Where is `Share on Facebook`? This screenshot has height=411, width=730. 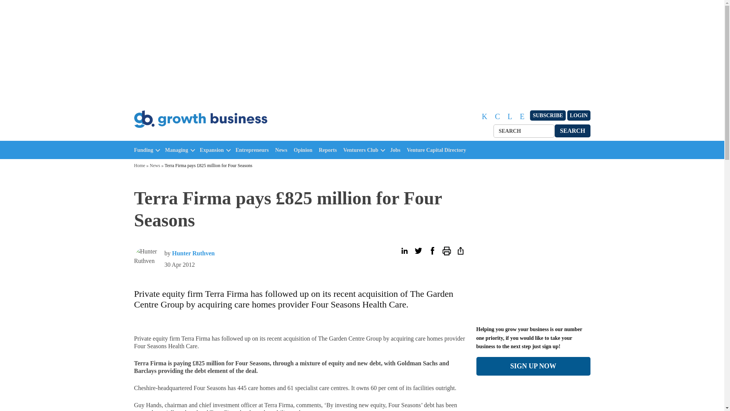
Share on Facebook is located at coordinates (432, 251).